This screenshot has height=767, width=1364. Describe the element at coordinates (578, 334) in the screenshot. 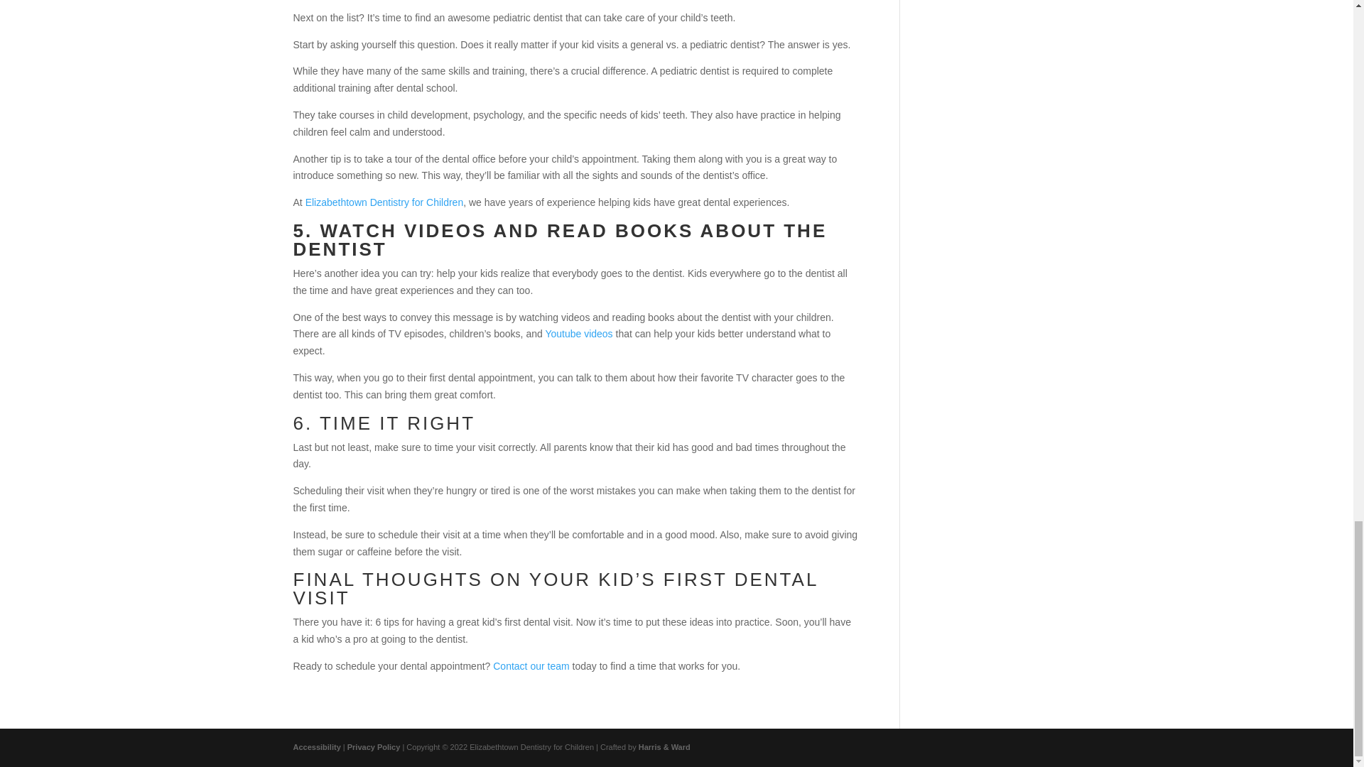

I see `Youtube videos` at that location.